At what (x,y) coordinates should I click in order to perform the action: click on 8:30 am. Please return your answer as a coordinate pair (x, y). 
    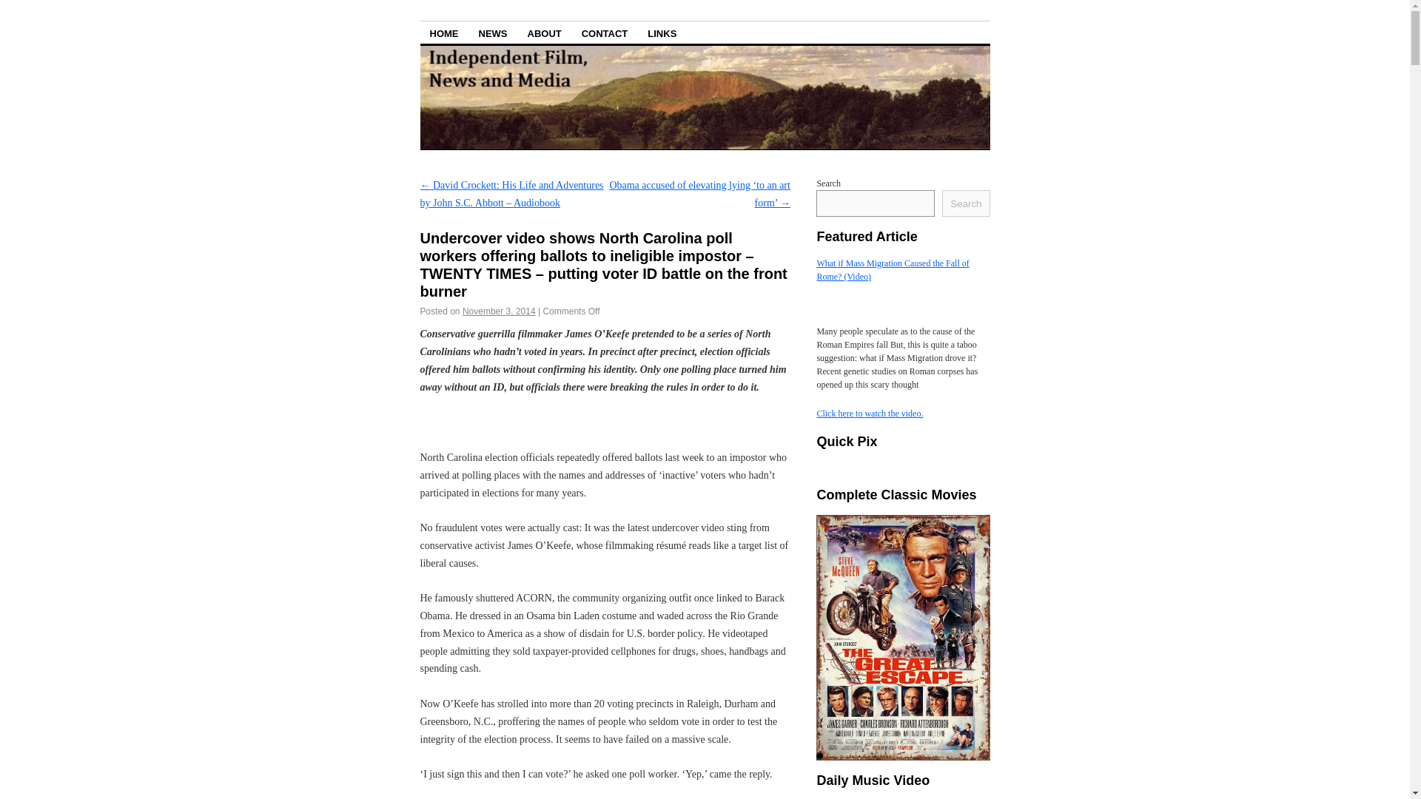
    Looking at the image, I should click on (499, 311).